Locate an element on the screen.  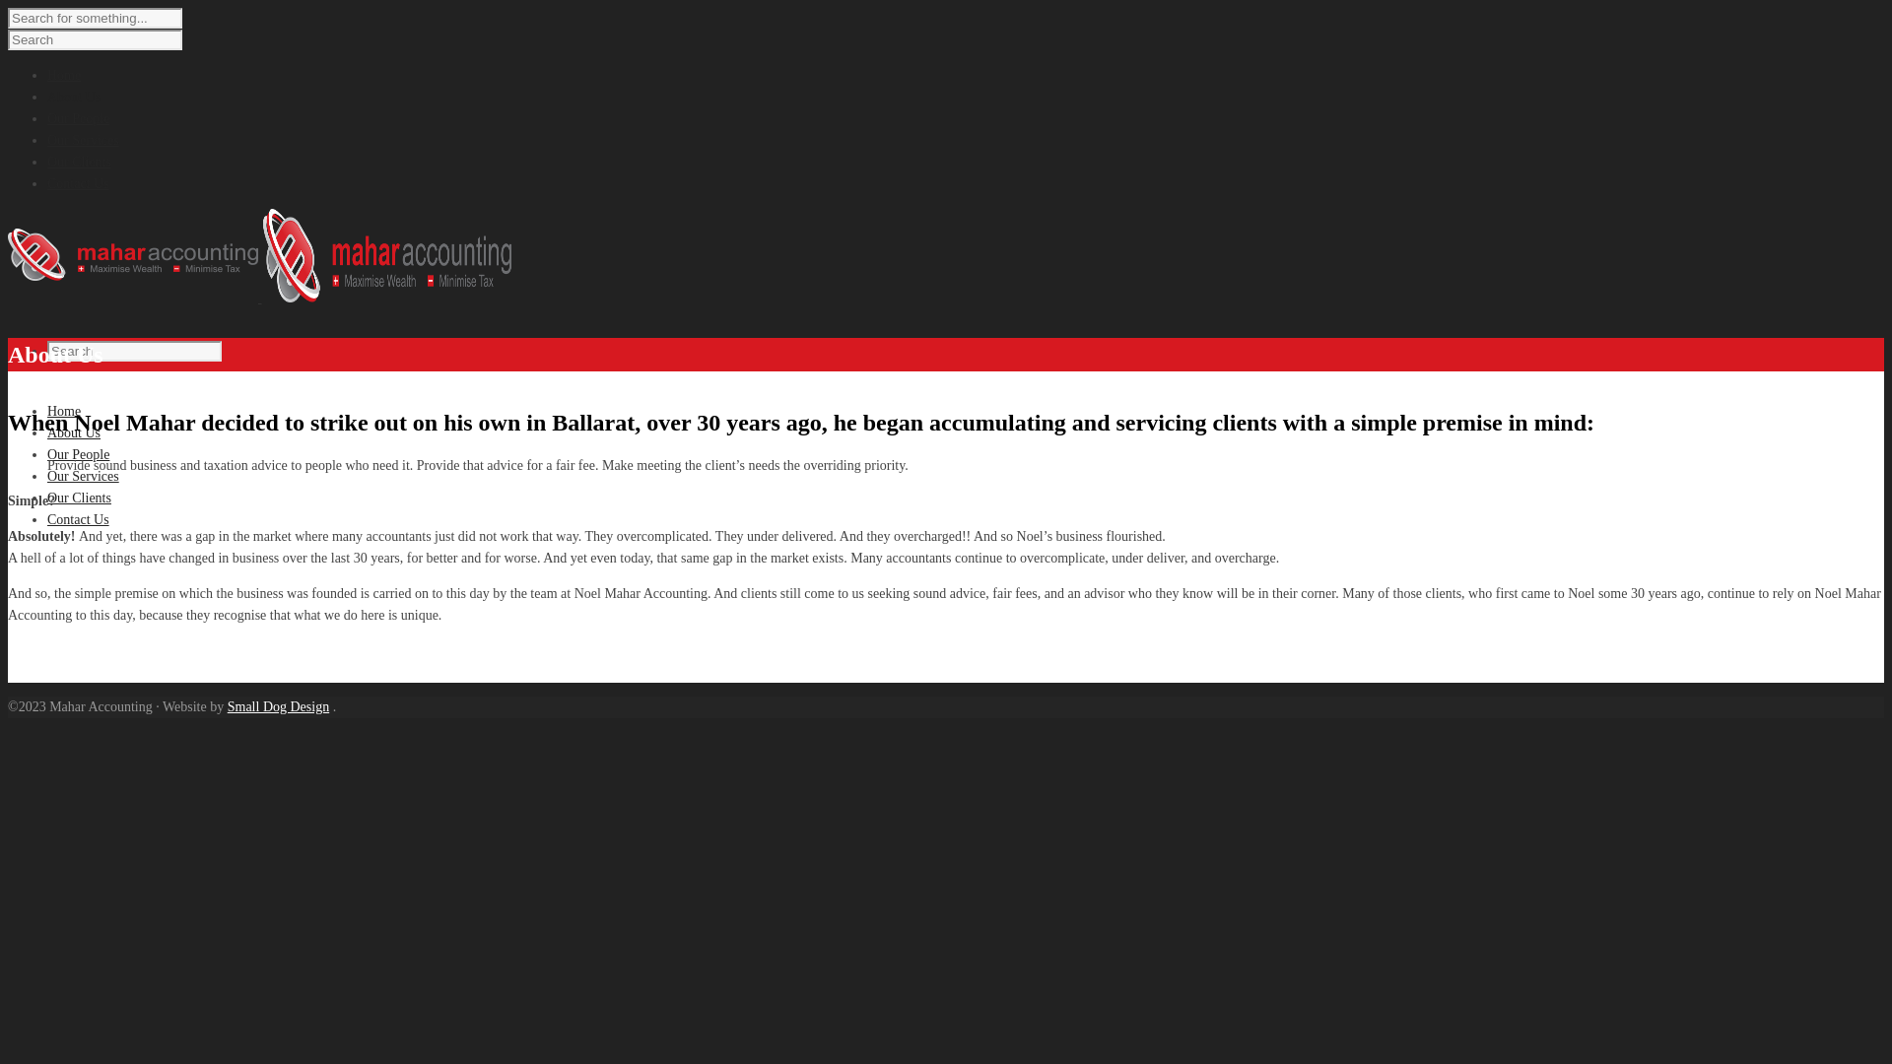
Contact Us is located at coordinates (79, 183).